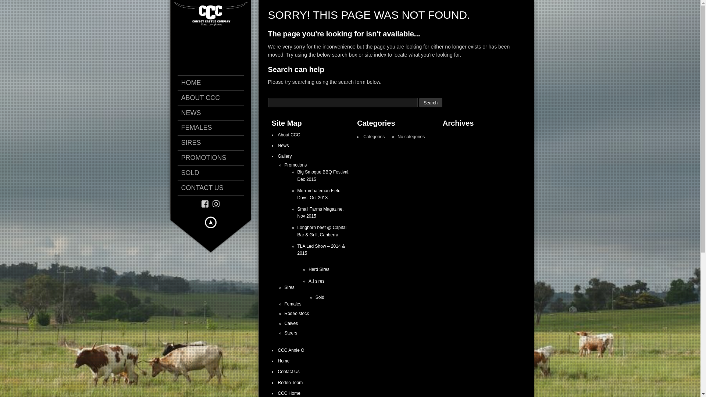 Image resolution: width=706 pixels, height=397 pixels. What do you see at coordinates (210, 222) in the screenshot?
I see `Hide the navigation` at bounding box center [210, 222].